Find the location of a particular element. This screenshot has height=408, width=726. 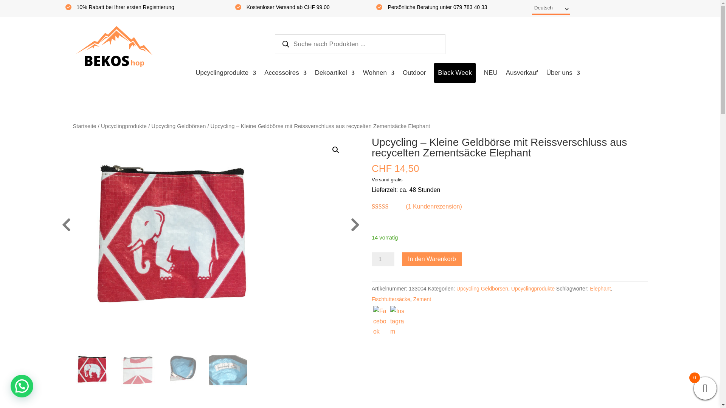

(1 Kundenrezension) is located at coordinates (434, 206).